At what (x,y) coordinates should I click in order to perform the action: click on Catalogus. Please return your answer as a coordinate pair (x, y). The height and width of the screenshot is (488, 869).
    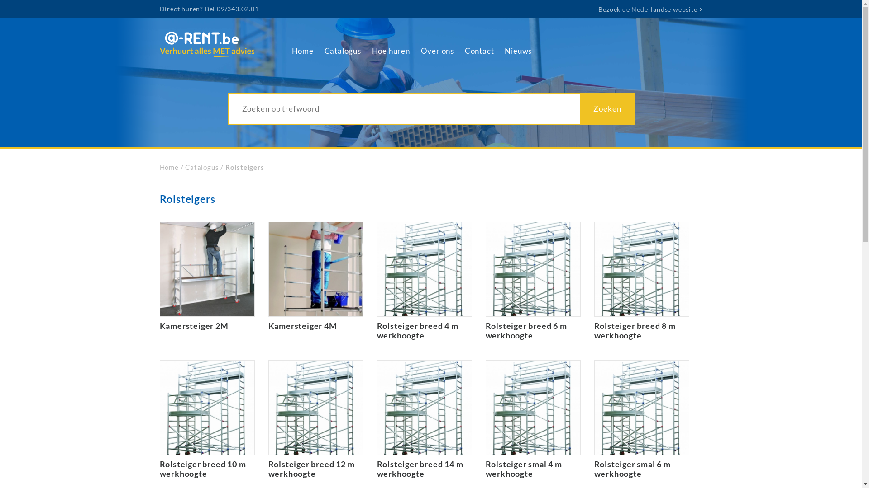
    Looking at the image, I should click on (343, 51).